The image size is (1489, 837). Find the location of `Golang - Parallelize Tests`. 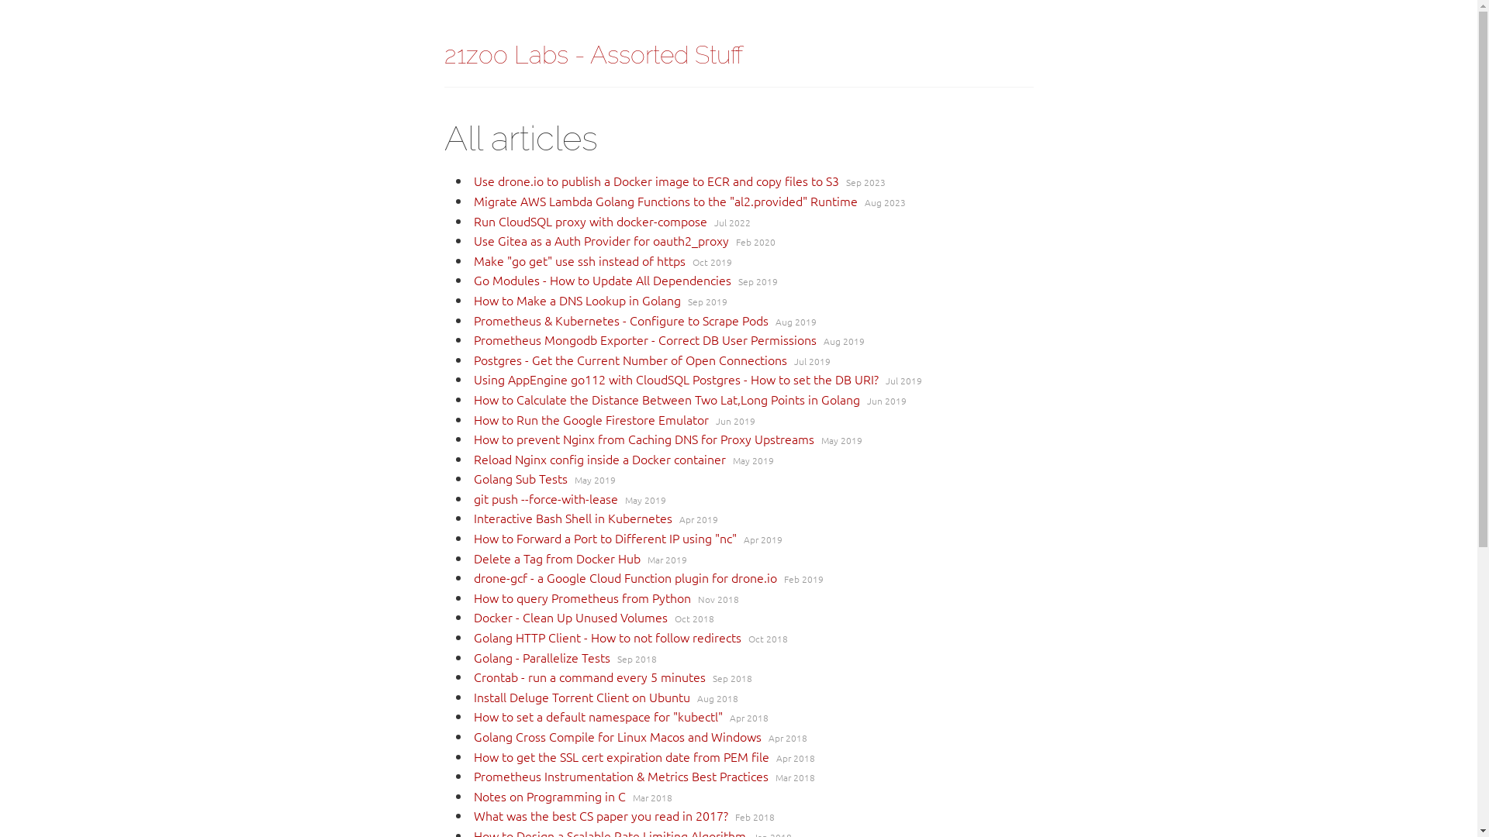

Golang - Parallelize Tests is located at coordinates (541, 657).